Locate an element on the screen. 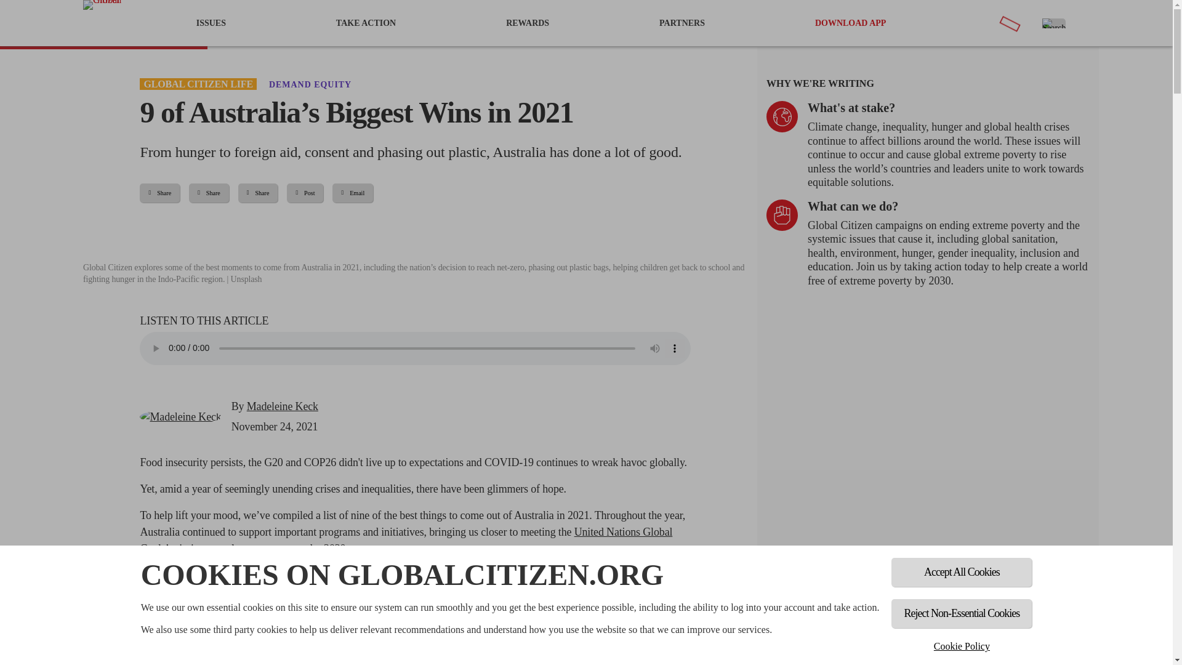  DEMAND EQUITY is located at coordinates (310, 84).